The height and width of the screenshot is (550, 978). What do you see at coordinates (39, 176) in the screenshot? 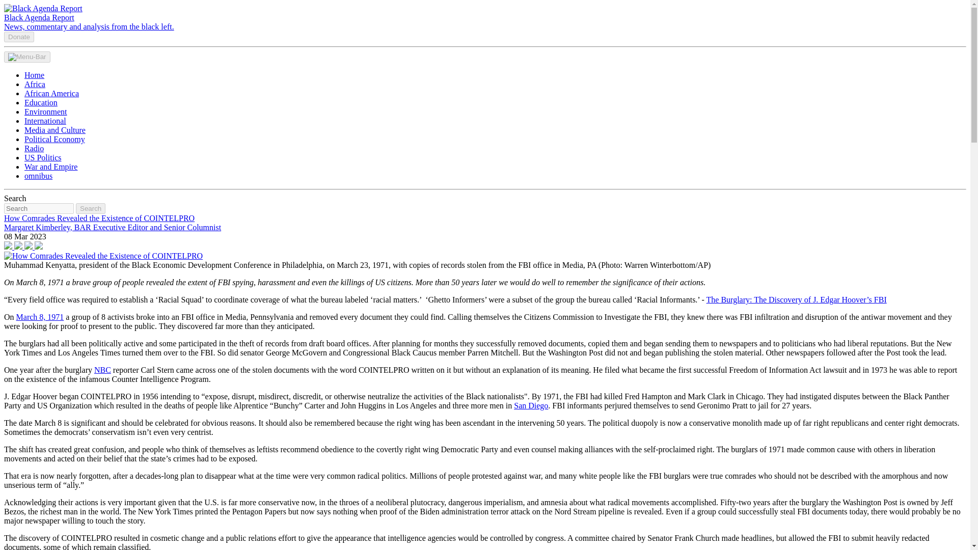
I see `omnibus` at bounding box center [39, 176].